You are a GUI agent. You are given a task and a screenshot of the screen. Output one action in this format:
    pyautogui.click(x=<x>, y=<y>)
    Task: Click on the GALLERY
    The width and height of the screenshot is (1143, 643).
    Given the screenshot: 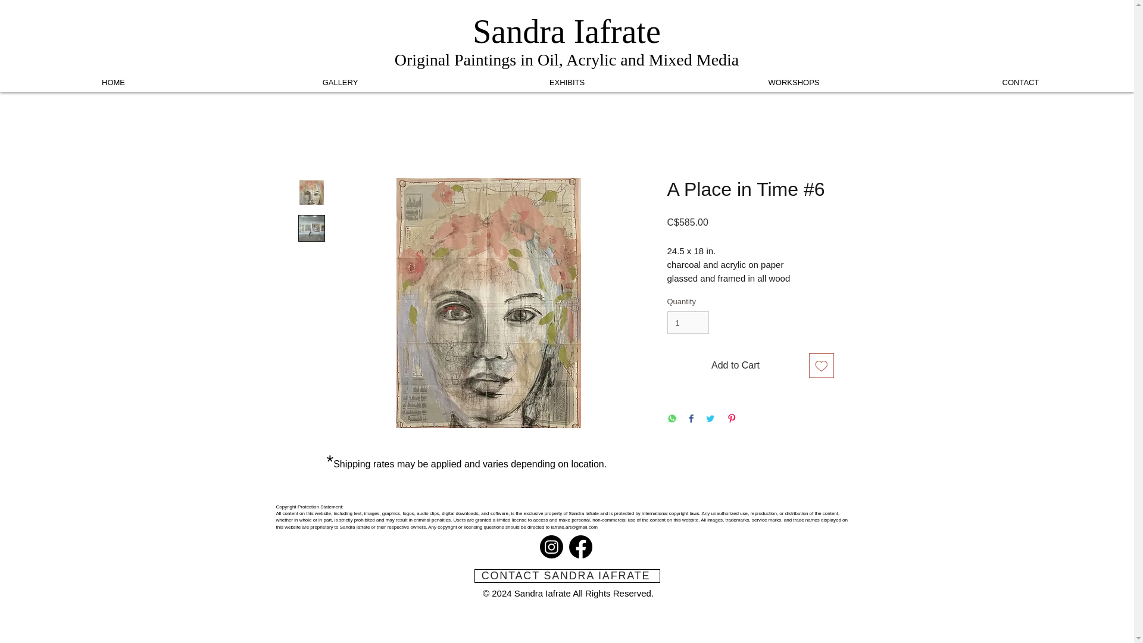 What is the action you would take?
    pyautogui.click(x=340, y=82)
    